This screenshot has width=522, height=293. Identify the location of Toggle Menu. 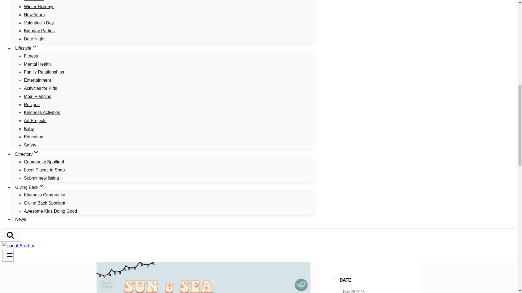
(10, 255).